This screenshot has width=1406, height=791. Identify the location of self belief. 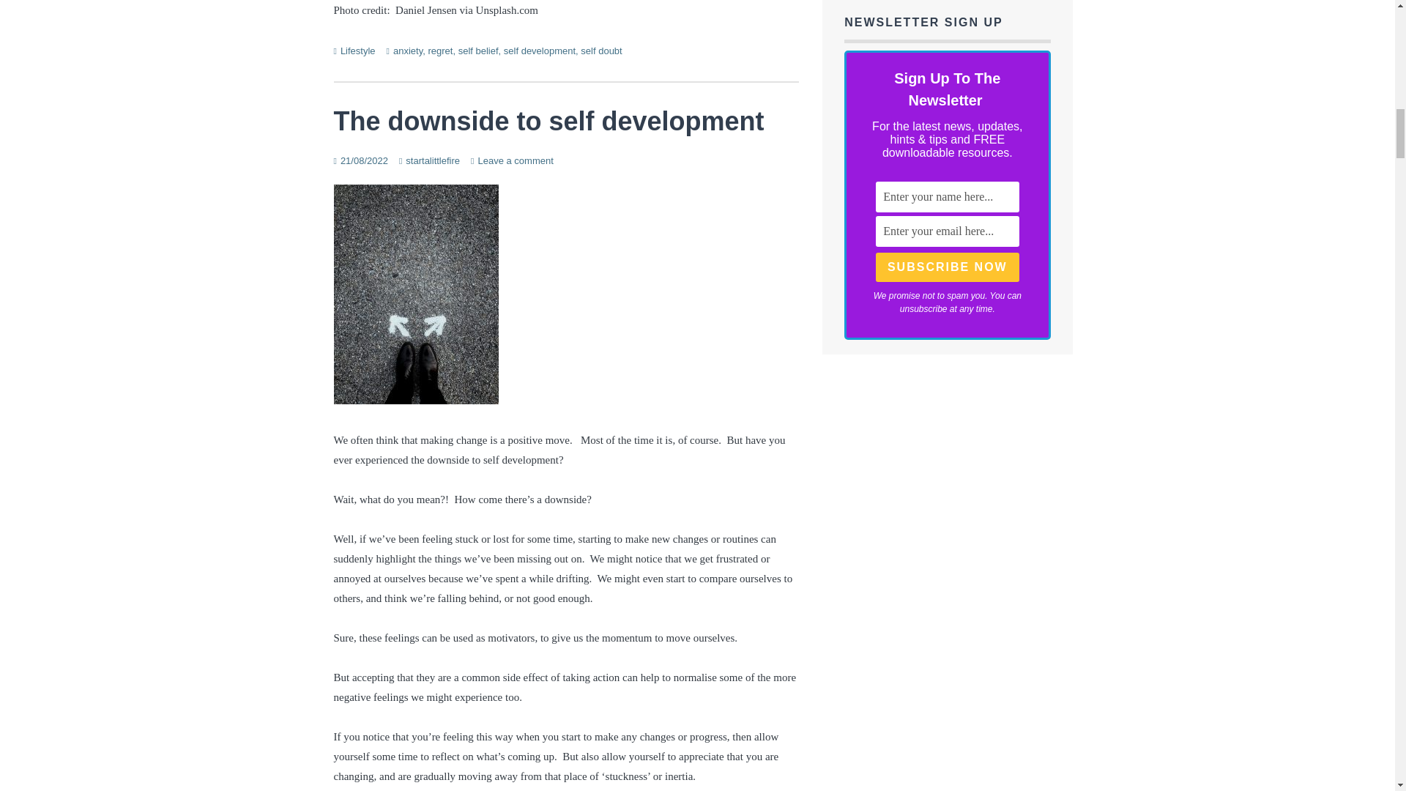
(478, 50).